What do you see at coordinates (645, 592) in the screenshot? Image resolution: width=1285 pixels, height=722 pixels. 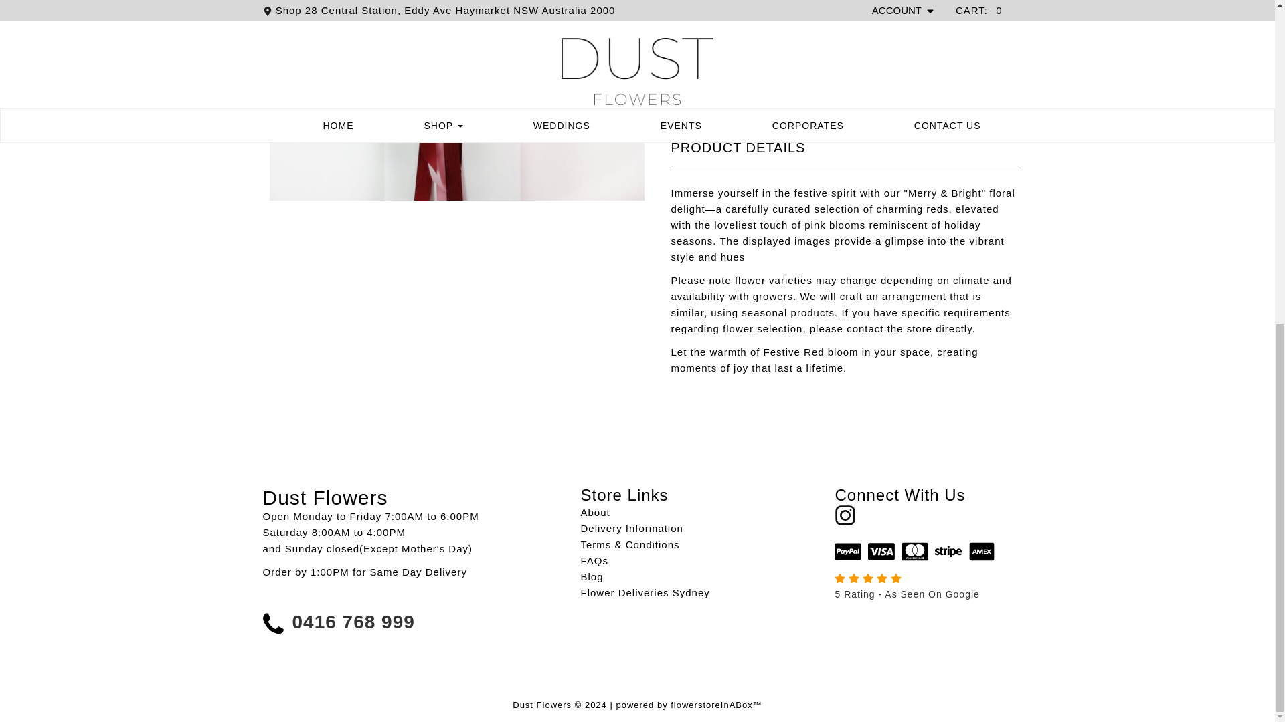 I see `Flower Deliveries Sydney` at bounding box center [645, 592].